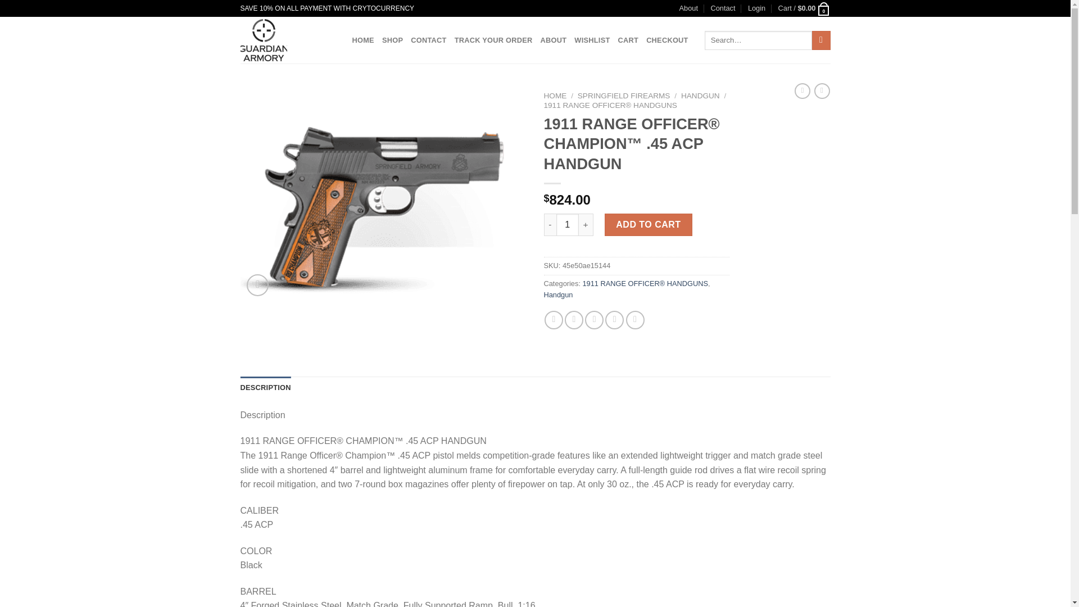  Describe the element at coordinates (550, 225) in the screenshot. I see `-` at that location.